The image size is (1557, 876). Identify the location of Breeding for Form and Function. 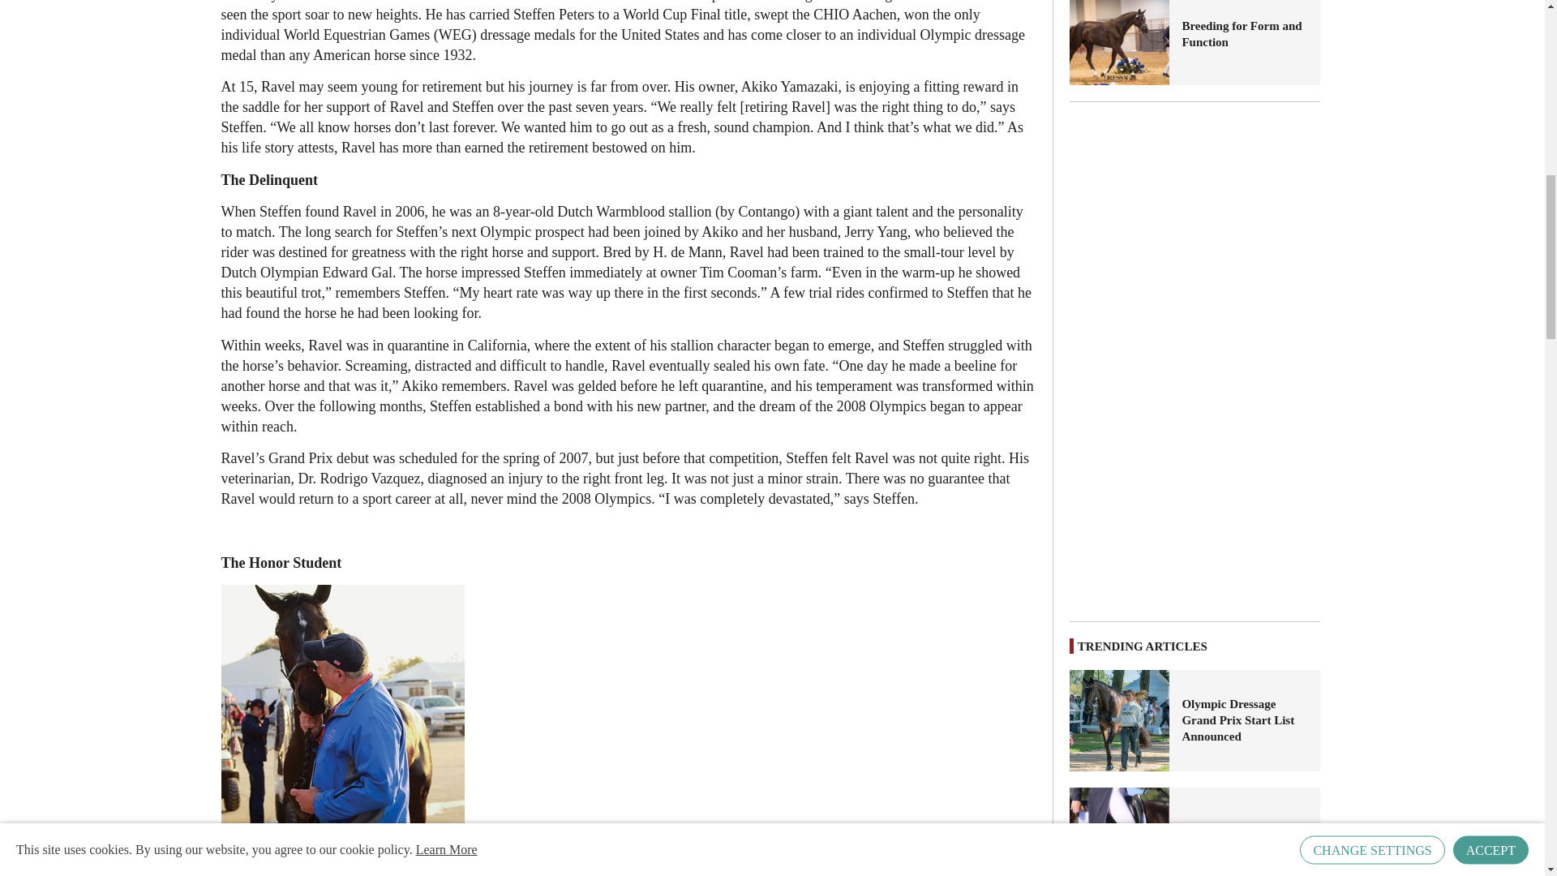
(1244, 33).